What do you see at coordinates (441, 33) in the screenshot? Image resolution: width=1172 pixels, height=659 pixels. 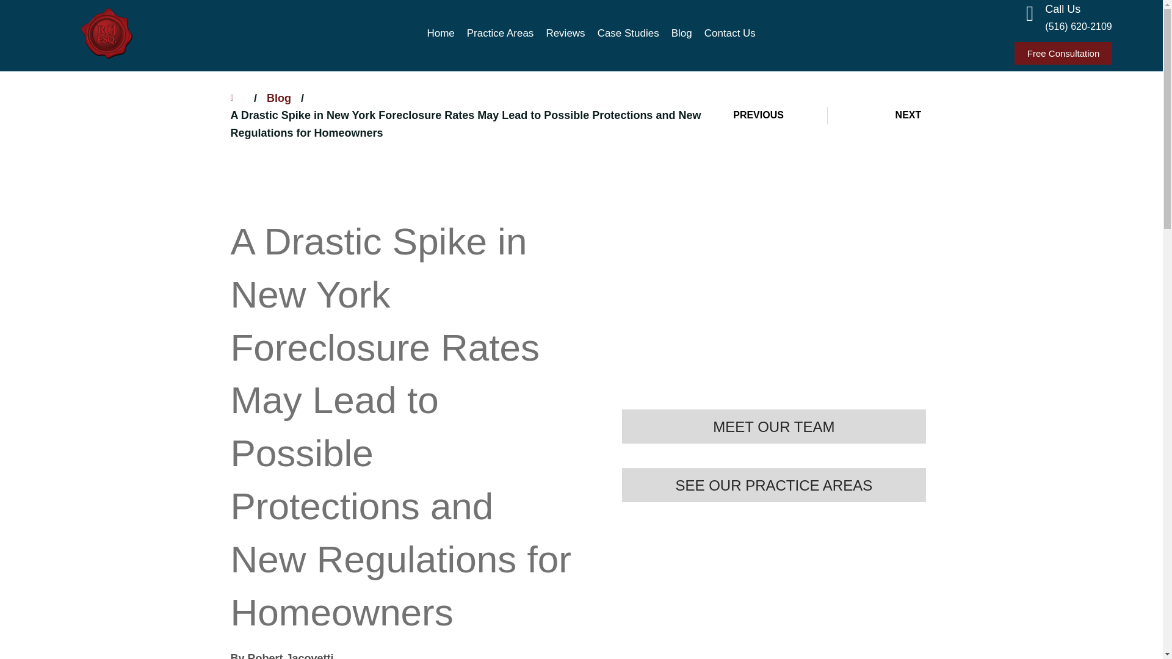 I see `Home` at bounding box center [441, 33].